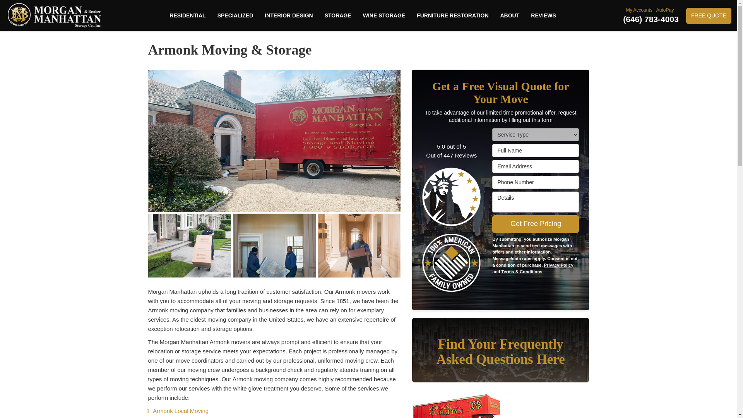 The image size is (743, 418). What do you see at coordinates (452, 15) in the screenshot?
I see `FURNITURE RESTORATION` at bounding box center [452, 15].